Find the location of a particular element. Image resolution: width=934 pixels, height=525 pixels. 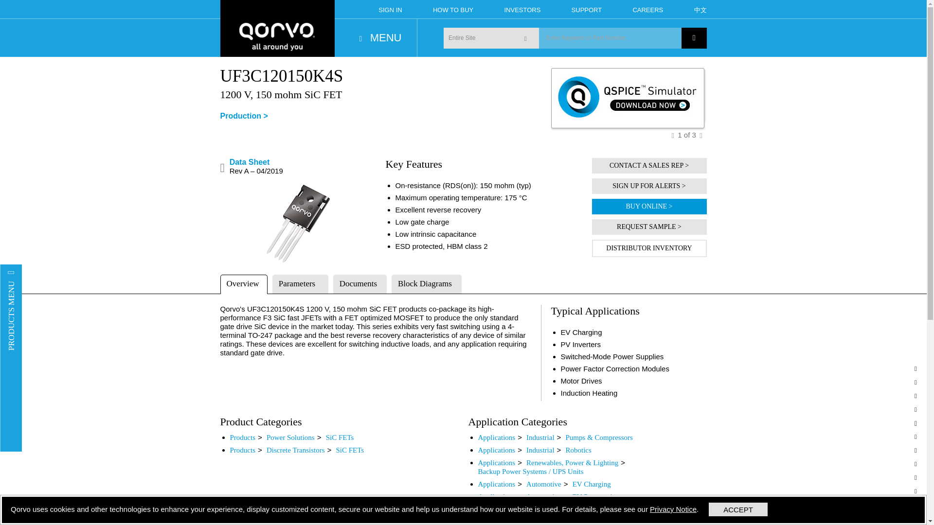

SIGN IN is located at coordinates (390, 9).